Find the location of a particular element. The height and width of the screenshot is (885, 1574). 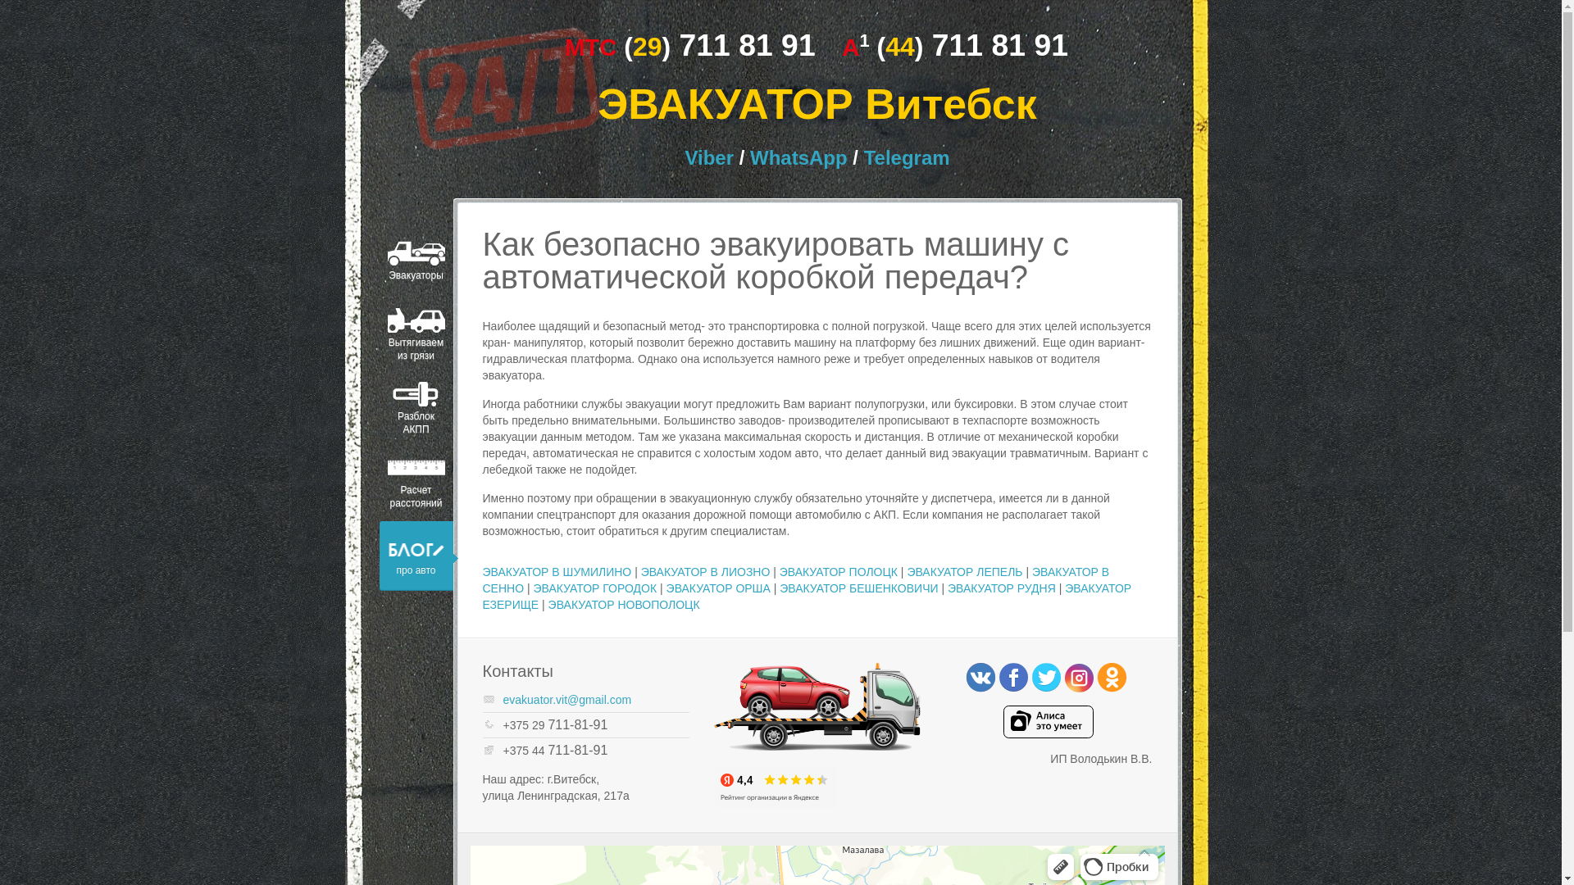

evakuator.vit@gmail.com is located at coordinates (567, 700).